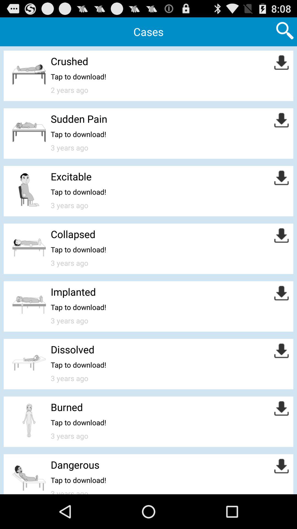  Describe the element at coordinates (73, 234) in the screenshot. I see `press the collapsed` at that location.